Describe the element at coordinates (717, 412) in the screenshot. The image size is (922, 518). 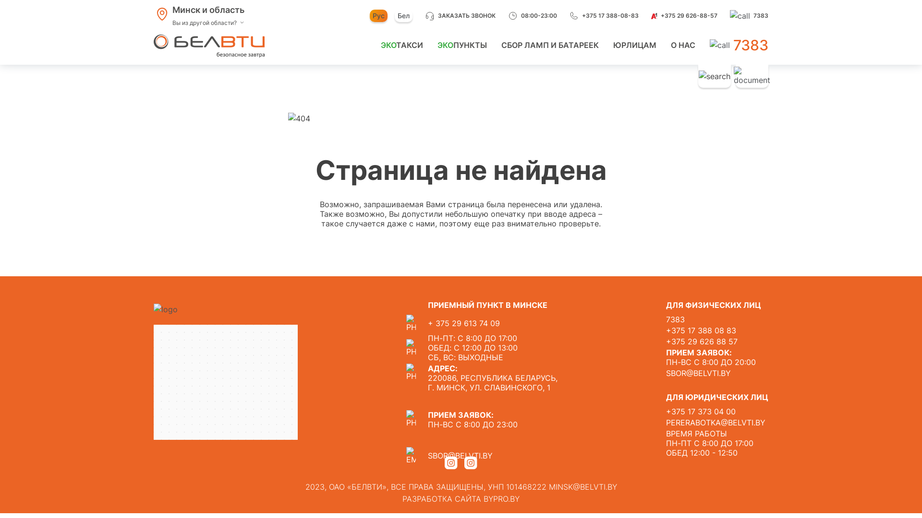
I see `+375 17 373 04 00` at that location.